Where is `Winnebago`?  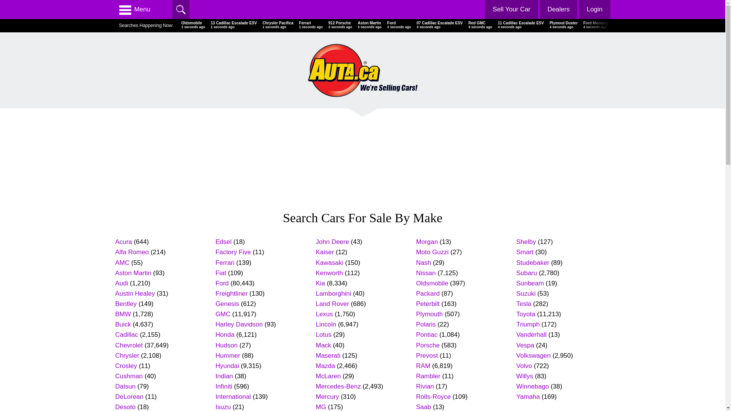
Winnebago is located at coordinates (533, 387).